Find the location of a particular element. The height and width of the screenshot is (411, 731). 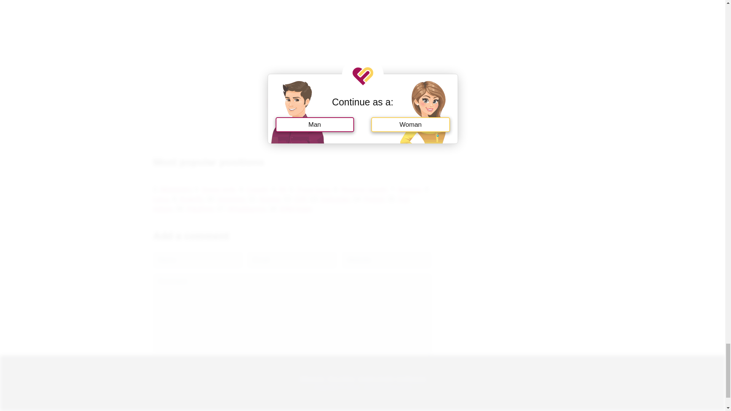

About Us is located at coordinates (311, 378).